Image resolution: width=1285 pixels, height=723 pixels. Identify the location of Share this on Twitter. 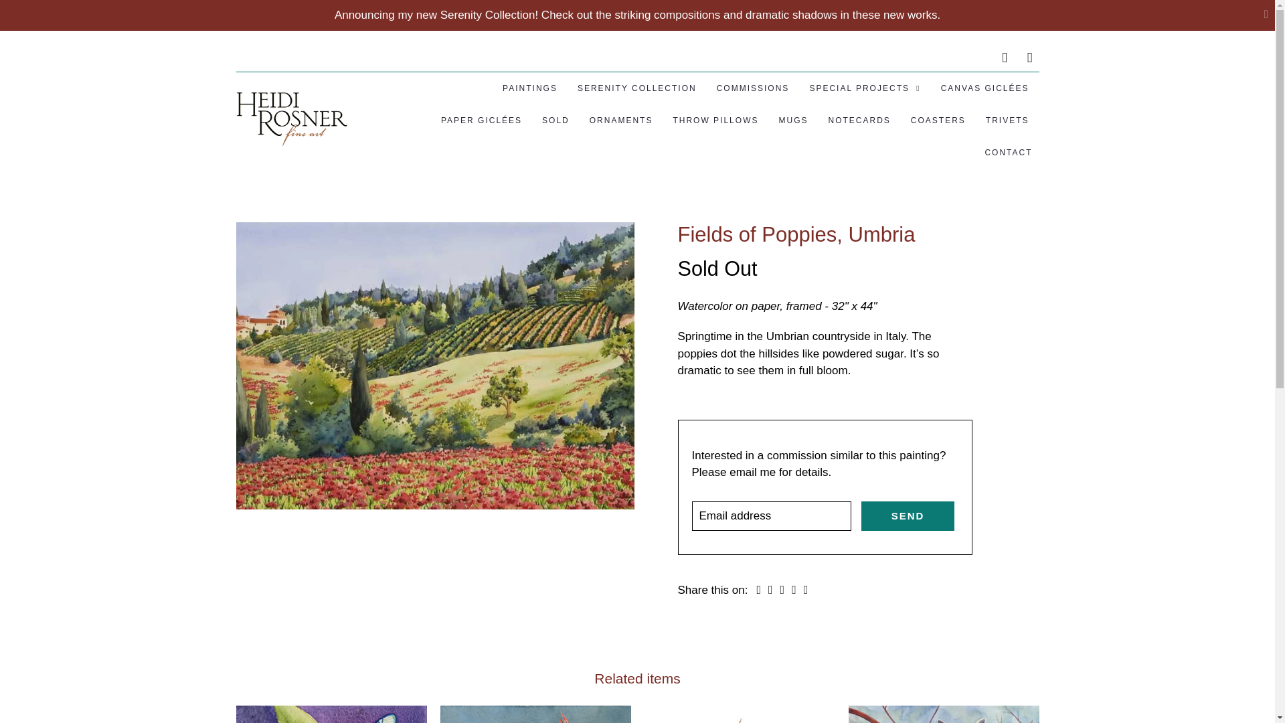
(759, 589).